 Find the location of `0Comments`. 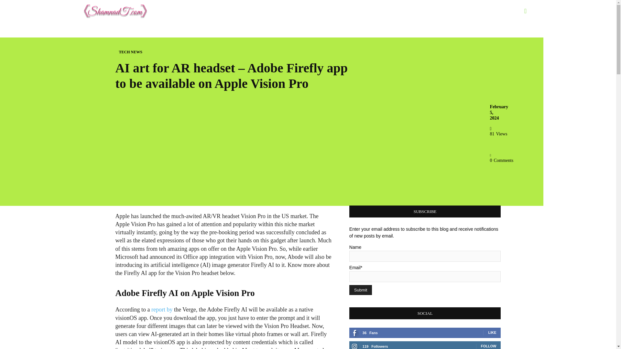

0Comments is located at coordinates (501, 158).